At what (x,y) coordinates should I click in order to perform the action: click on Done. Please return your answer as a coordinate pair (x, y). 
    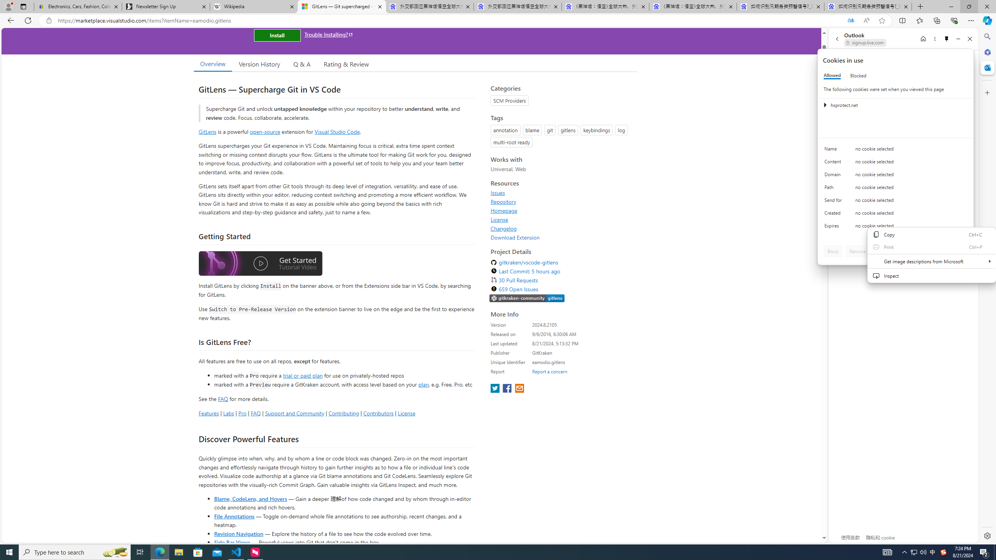
    Looking at the image, I should click on (957, 251).